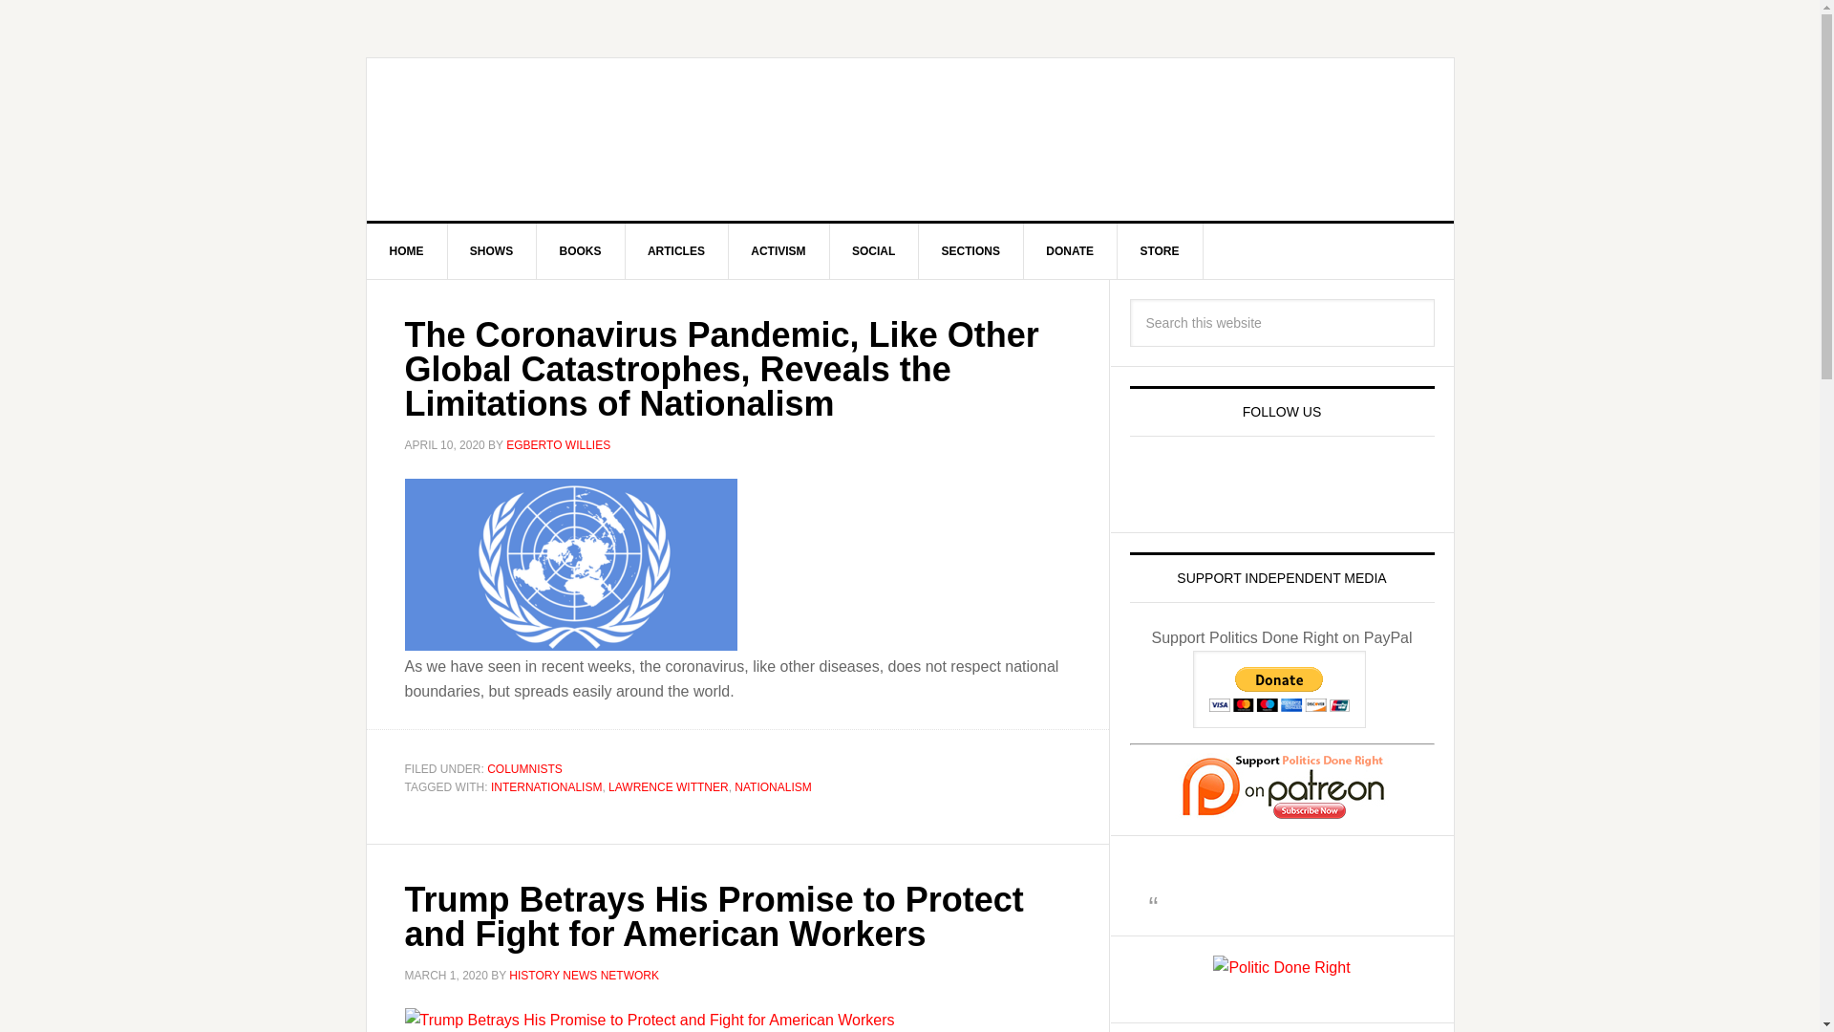 The height and width of the screenshot is (1032, 1834). Describe the element at coordinates (1280, 690) in the screenshot. I see `PayPal - The safer, easier way to pay online!` at that location.